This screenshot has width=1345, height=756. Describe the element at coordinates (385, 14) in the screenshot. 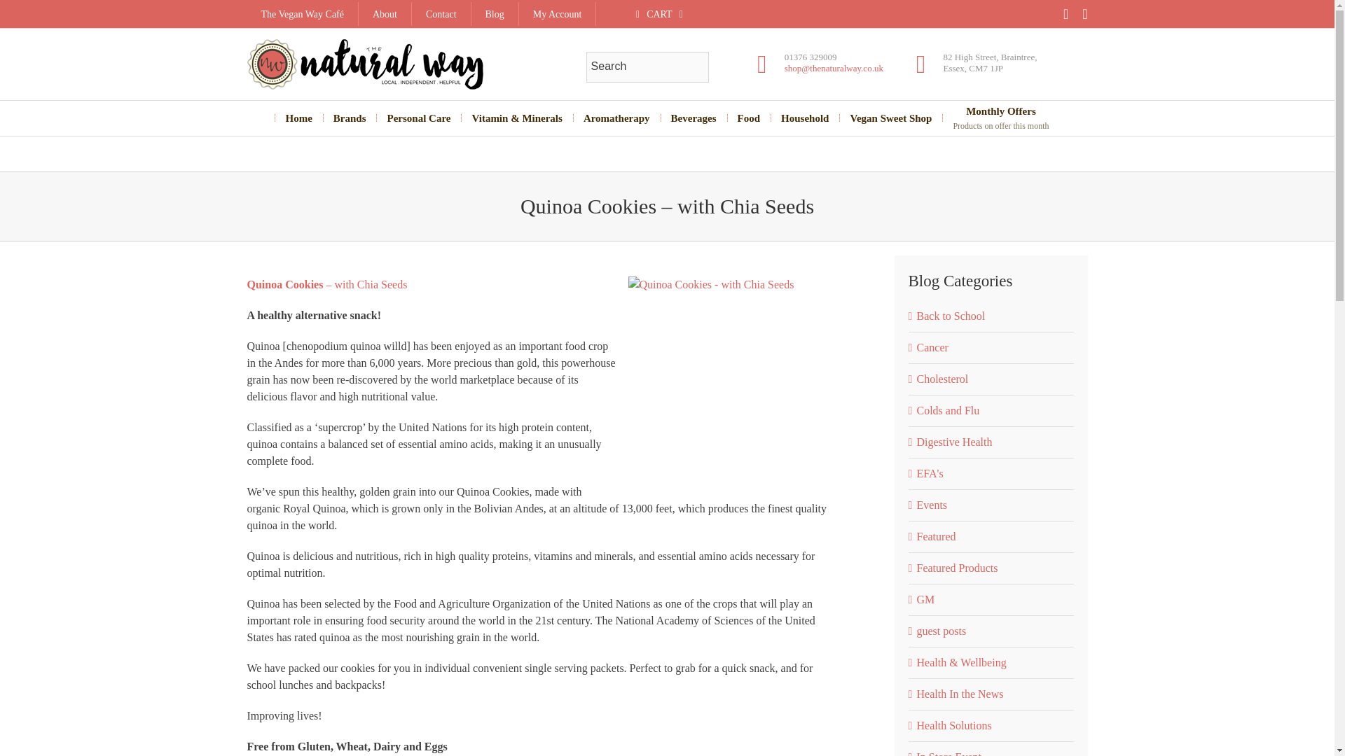

I see `About` at that location.